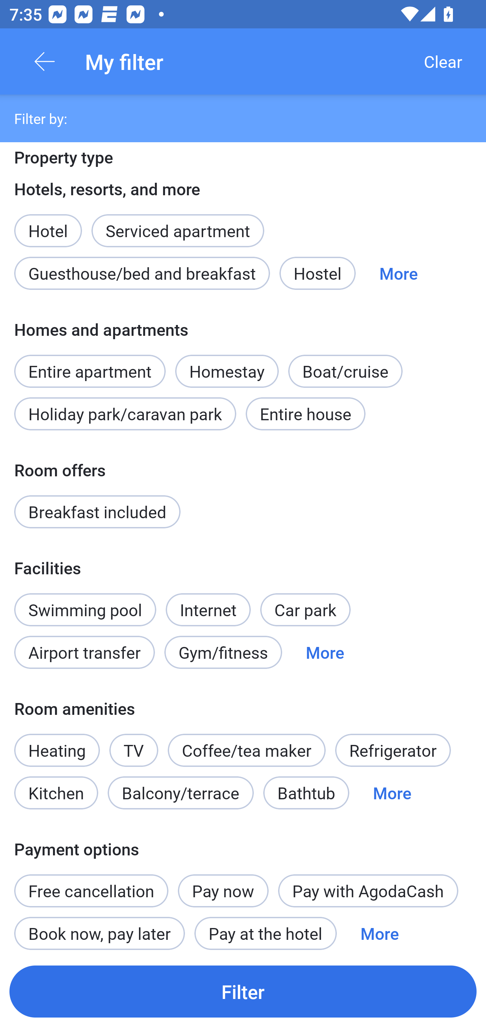 The height and width of the screenshot is (1027, 486). What do you see at coordinates (317, 273) in the screenshot?
I see `Hostel` at bounding box center [317, 273].